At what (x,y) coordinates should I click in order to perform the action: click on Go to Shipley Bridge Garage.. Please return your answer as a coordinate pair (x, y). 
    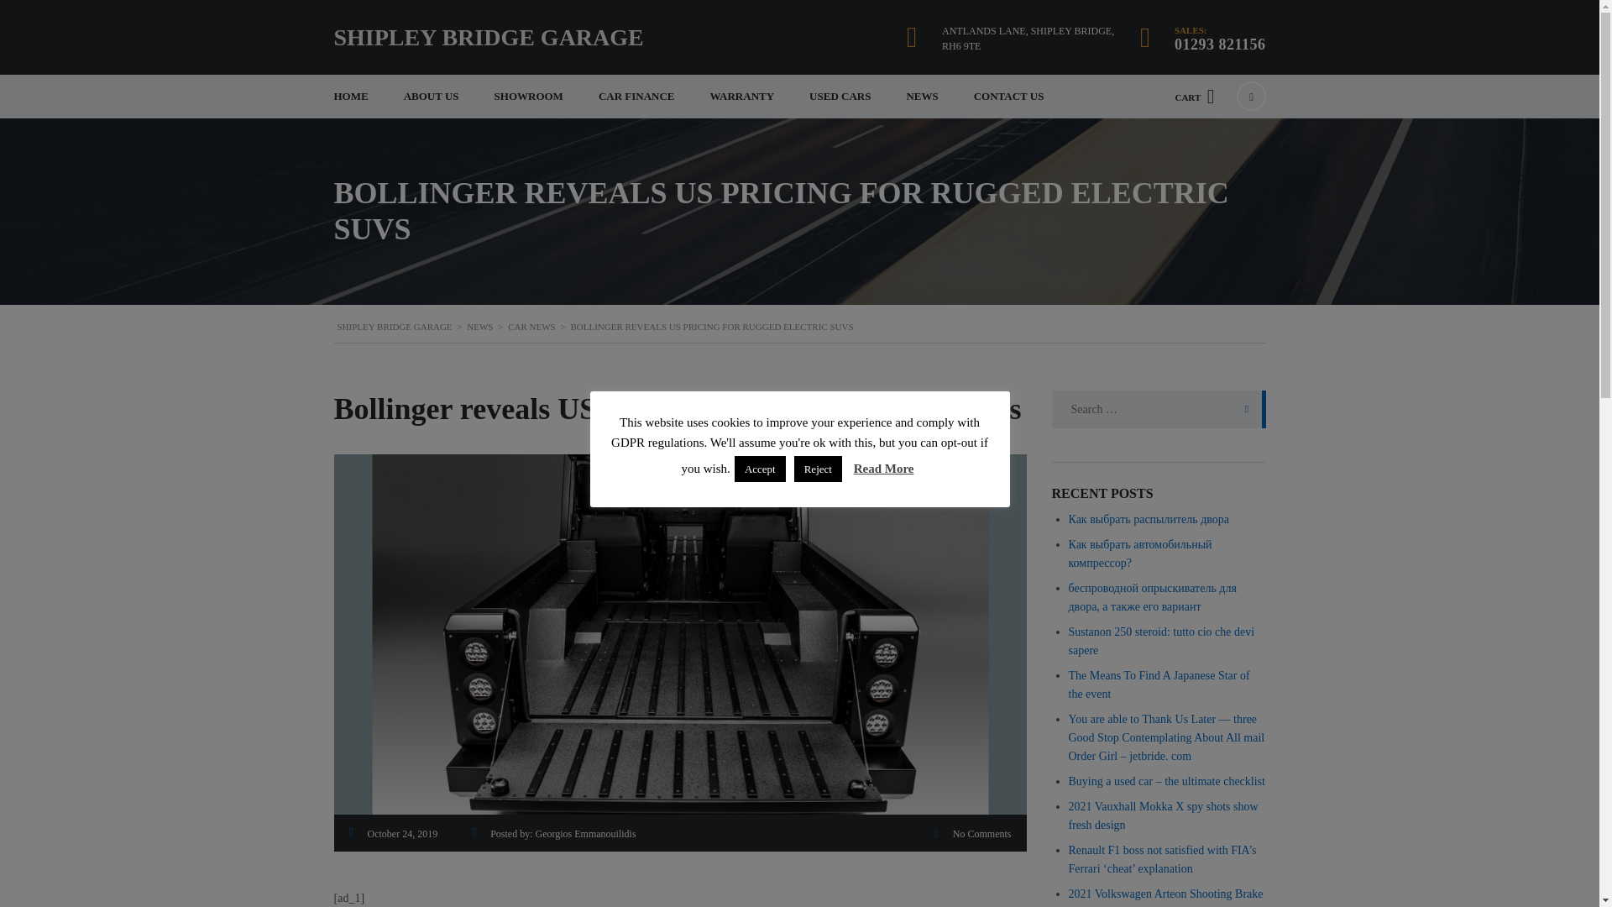
    Looking at the image, I should click on (395, 327).